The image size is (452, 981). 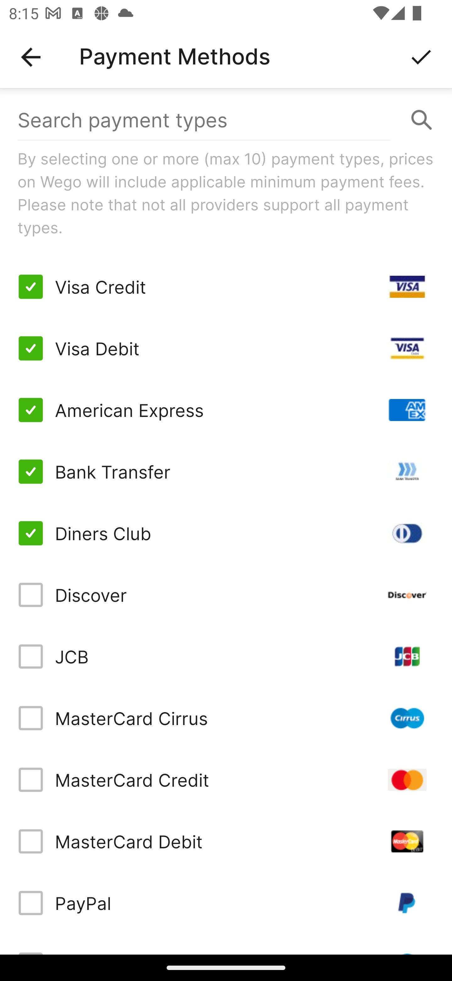 I want to click on MasterCard Debit, so click(x=226, y=841).